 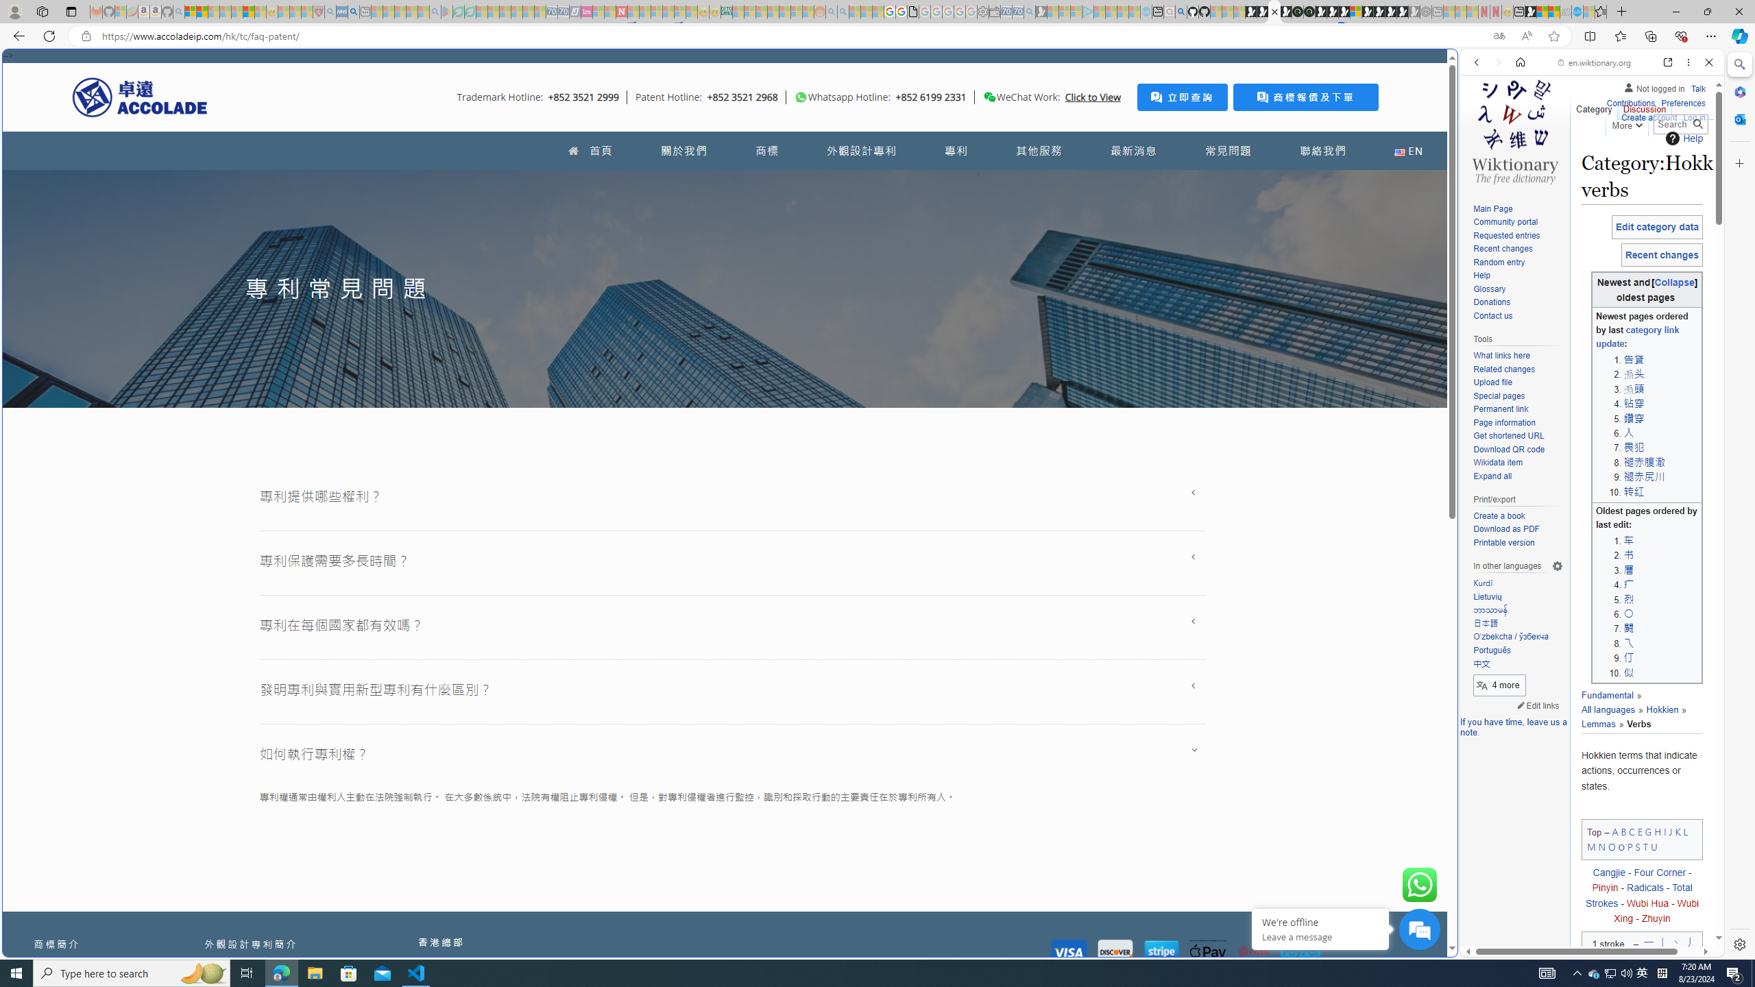 I want to click on Sign in to your account, so click(x=1355, y=12).